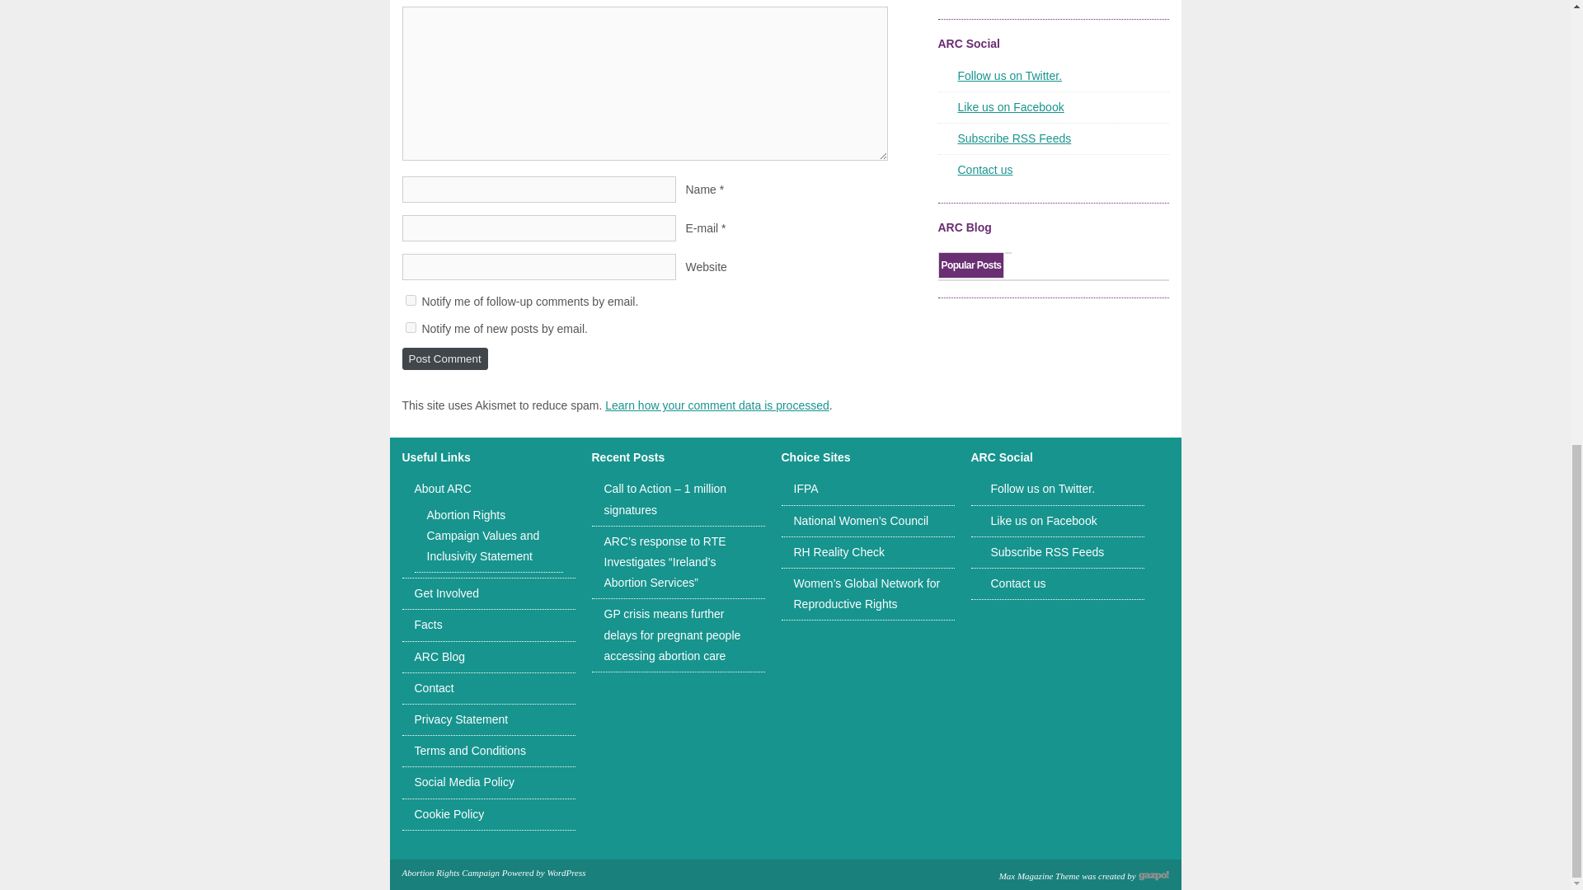  Describe the element at coordinates (1047, 552) in the screenshot. I see `Subscribe RSS Feeds` at that location.